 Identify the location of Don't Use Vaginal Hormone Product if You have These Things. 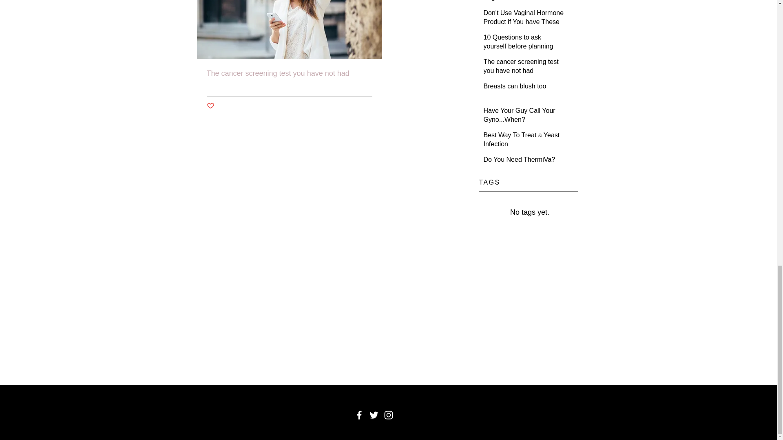
(524, 24).